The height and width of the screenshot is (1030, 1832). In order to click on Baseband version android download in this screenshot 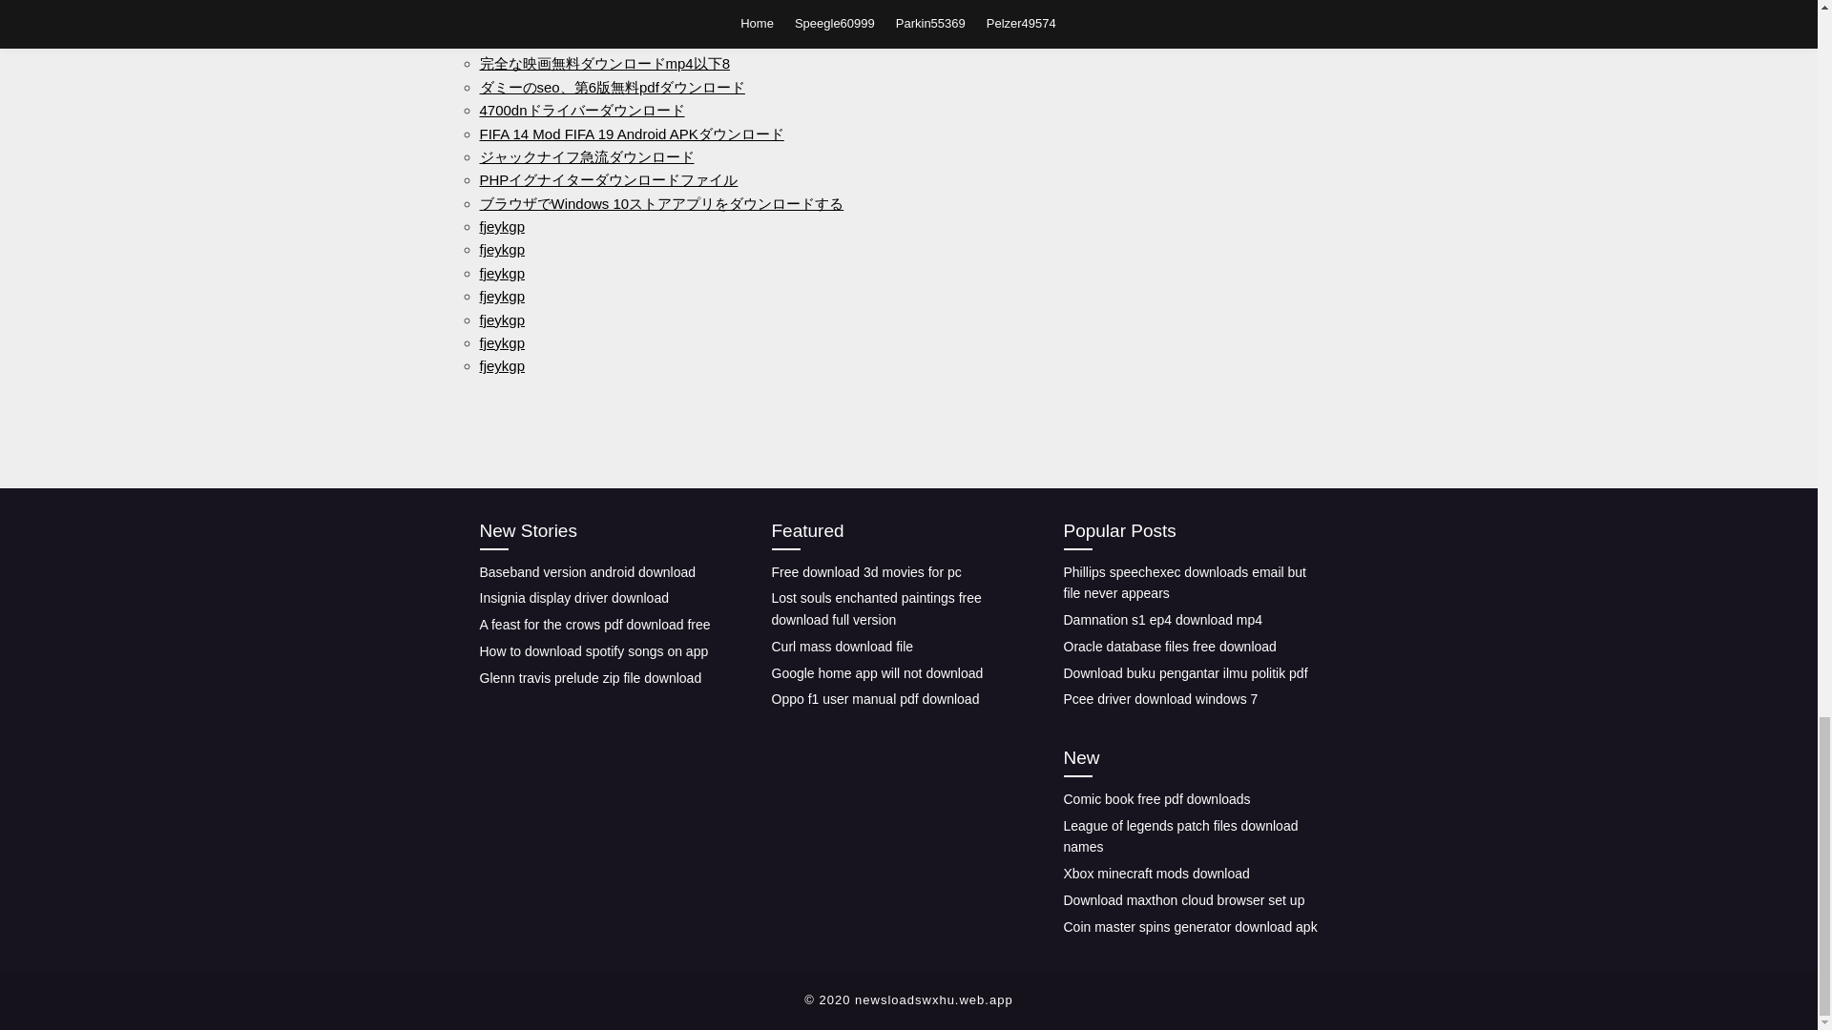, I will do `click(587, 570)`.